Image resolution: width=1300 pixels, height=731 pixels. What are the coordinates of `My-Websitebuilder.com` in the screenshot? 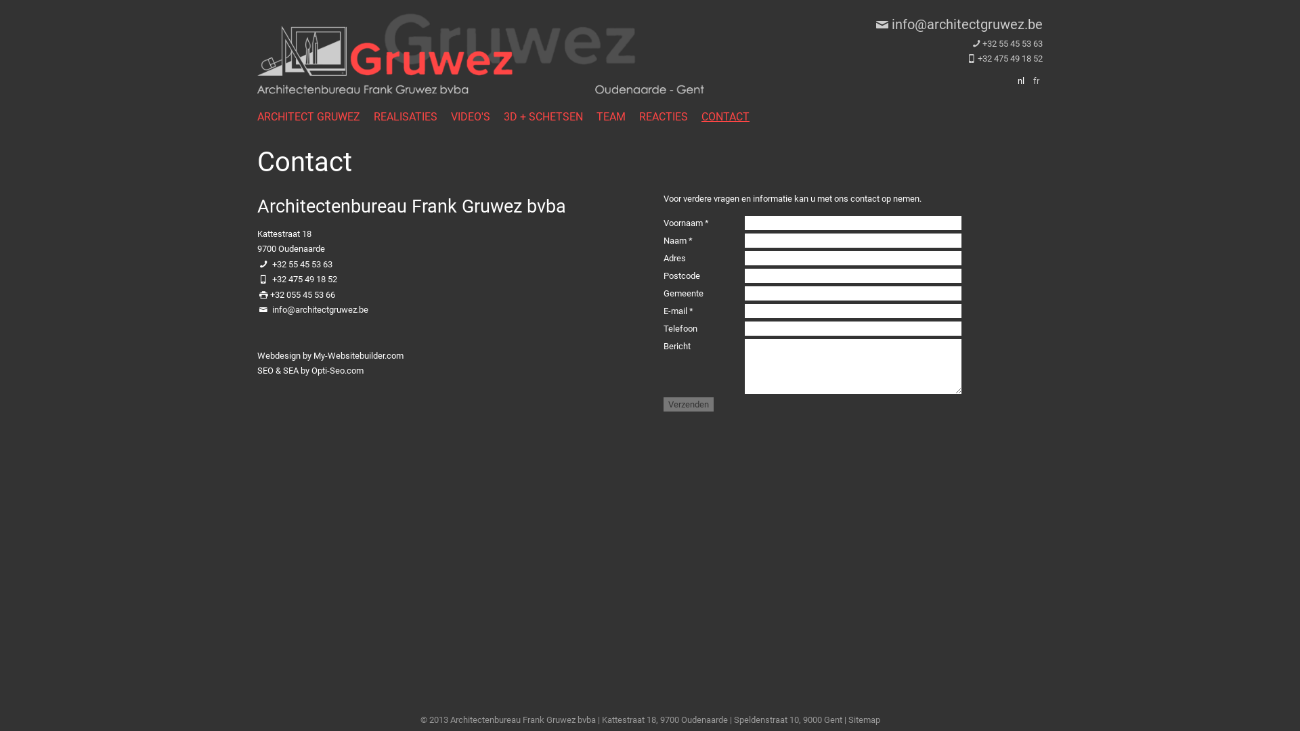 It's located at (359, 356).